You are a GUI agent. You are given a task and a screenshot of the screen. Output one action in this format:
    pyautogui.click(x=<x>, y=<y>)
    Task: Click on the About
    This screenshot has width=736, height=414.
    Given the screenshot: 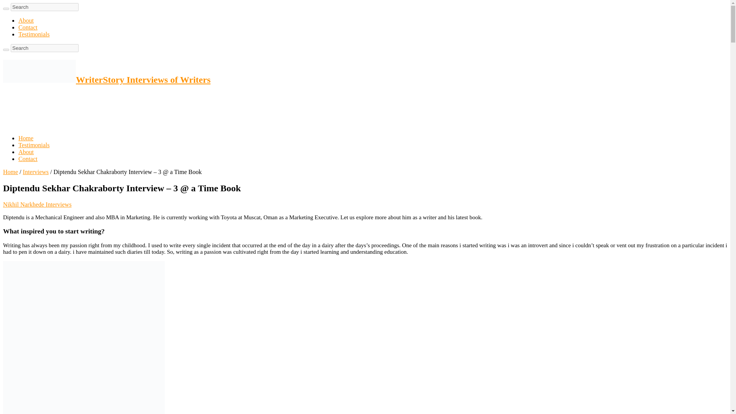 What is the action you would take?
    pyautogui.click(x=26, y=20)
    